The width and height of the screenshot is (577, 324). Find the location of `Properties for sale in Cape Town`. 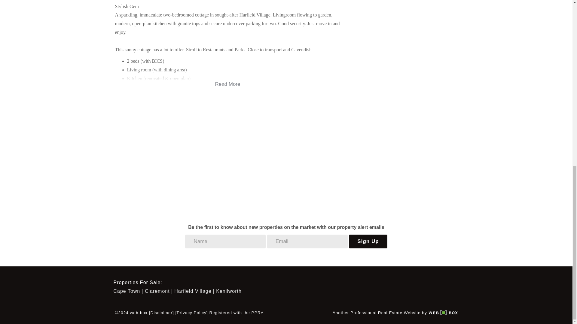

Properties for sale in Cape Town is located at coordinates (128, 291).